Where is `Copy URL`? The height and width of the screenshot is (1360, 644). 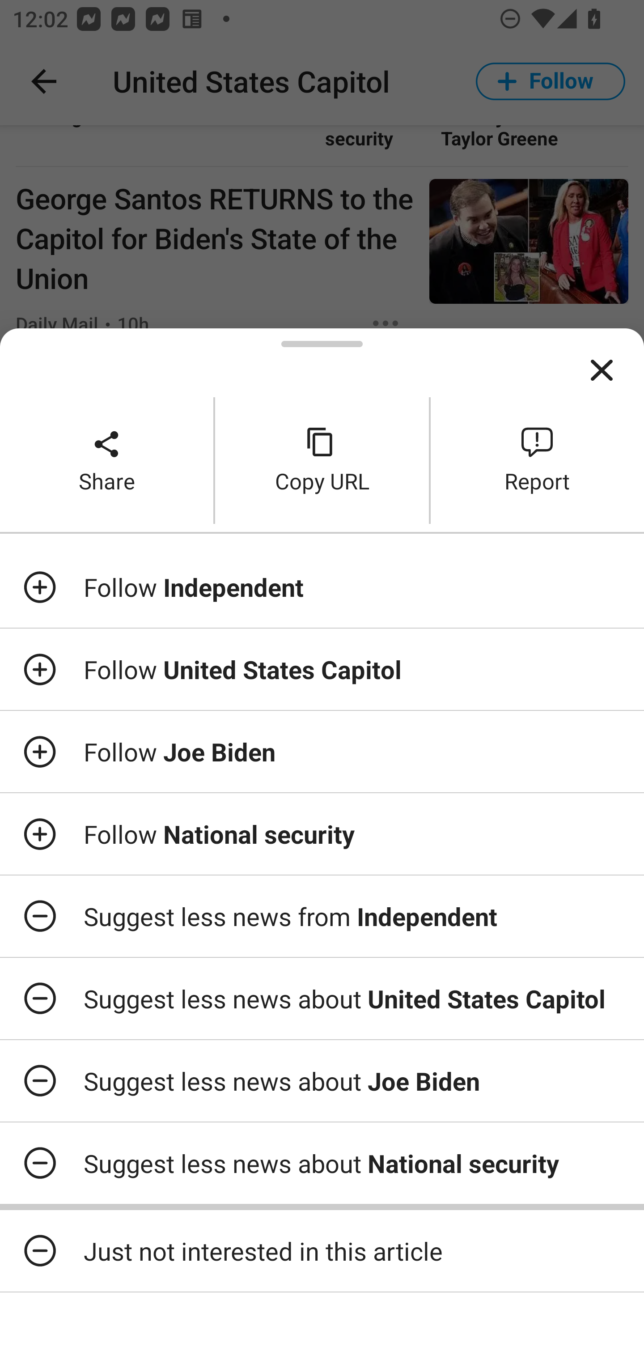 Copy URL is located at coordinates (322, 460).